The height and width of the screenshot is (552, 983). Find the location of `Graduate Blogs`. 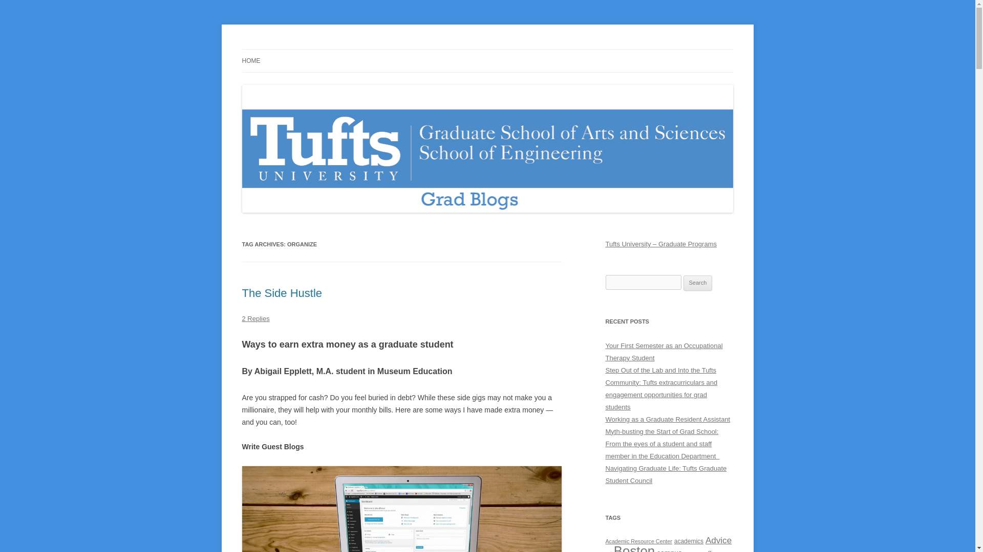

Graduate Blogs is located at coordinates (291, 49).